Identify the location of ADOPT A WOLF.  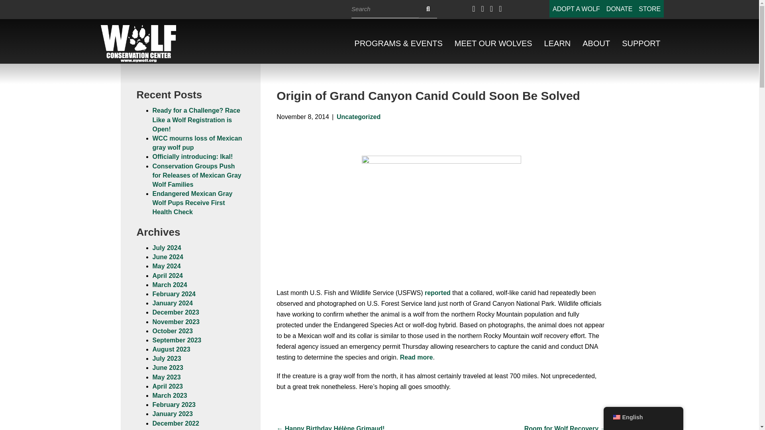
(576, 9).